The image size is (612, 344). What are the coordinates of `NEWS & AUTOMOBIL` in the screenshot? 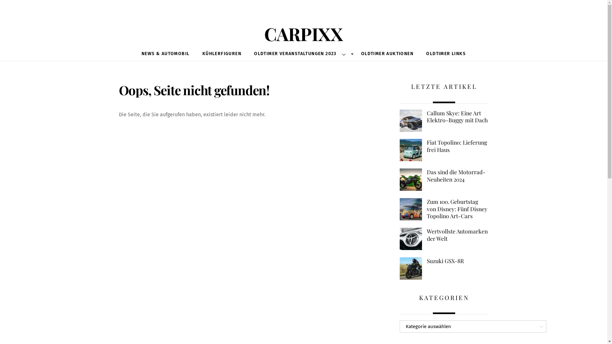 It's located at (166, 54).